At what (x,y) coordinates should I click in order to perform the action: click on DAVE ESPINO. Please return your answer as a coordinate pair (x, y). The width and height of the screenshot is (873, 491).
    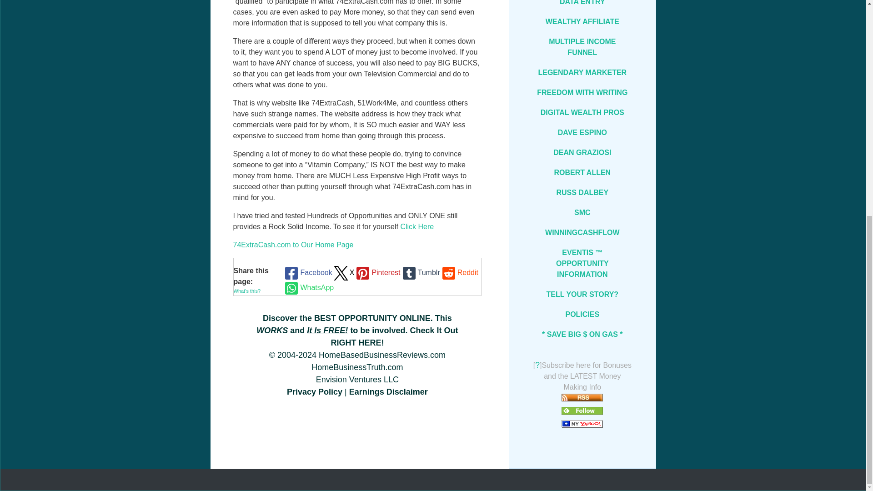
    Looking at the image, I should click on (582, 133).